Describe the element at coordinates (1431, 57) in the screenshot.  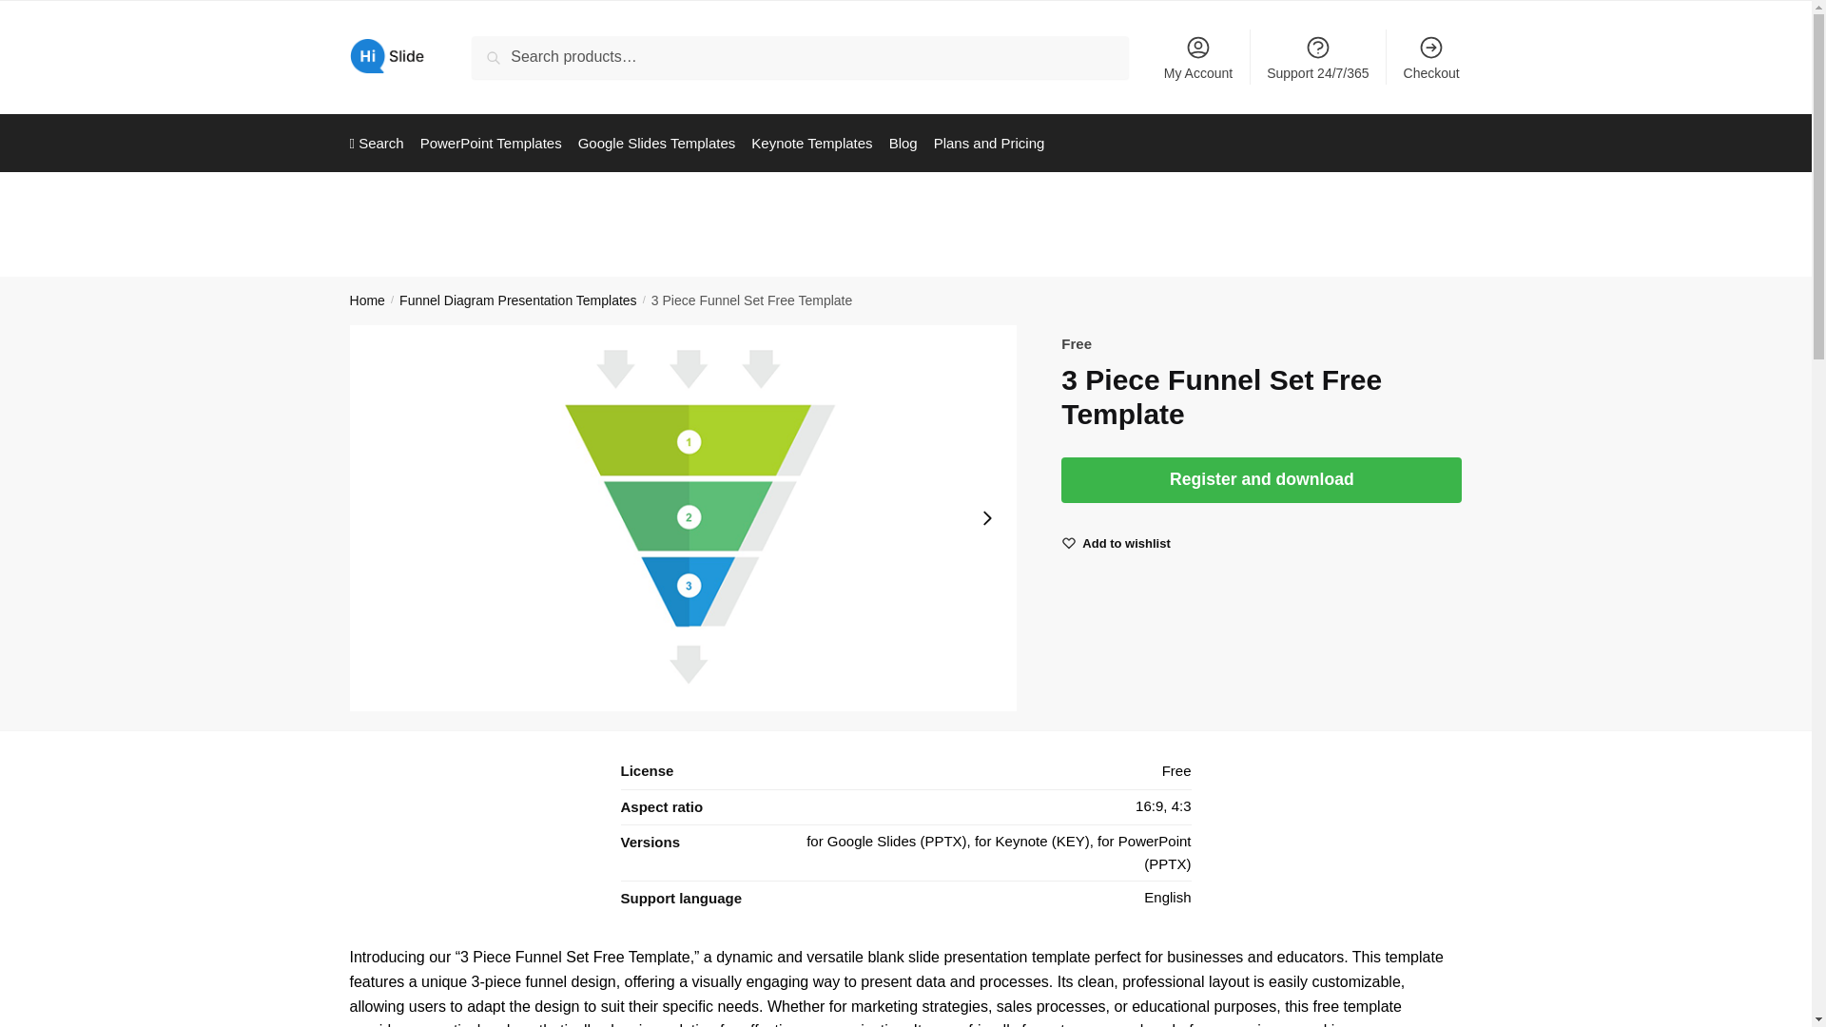
I see `Checkout` at that location.